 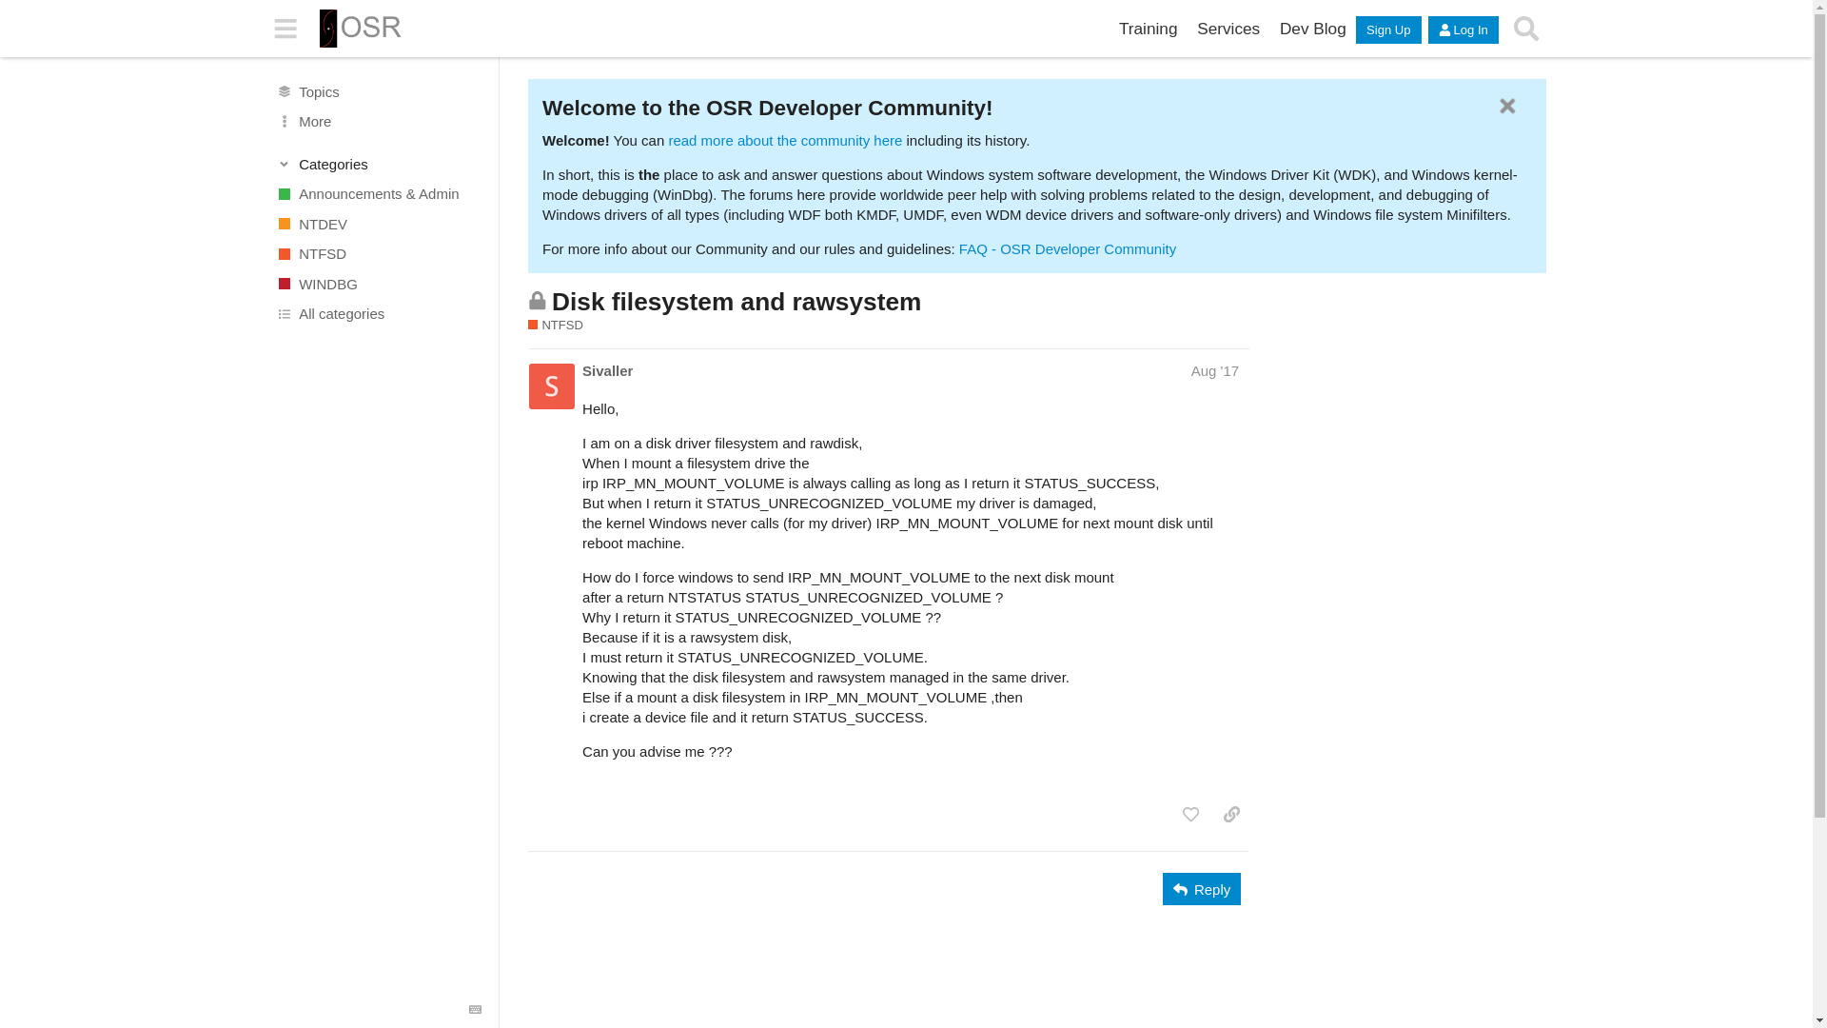 I want to click on This topic is closed; it no longer accepts new replies, so click(x=537, y=300).